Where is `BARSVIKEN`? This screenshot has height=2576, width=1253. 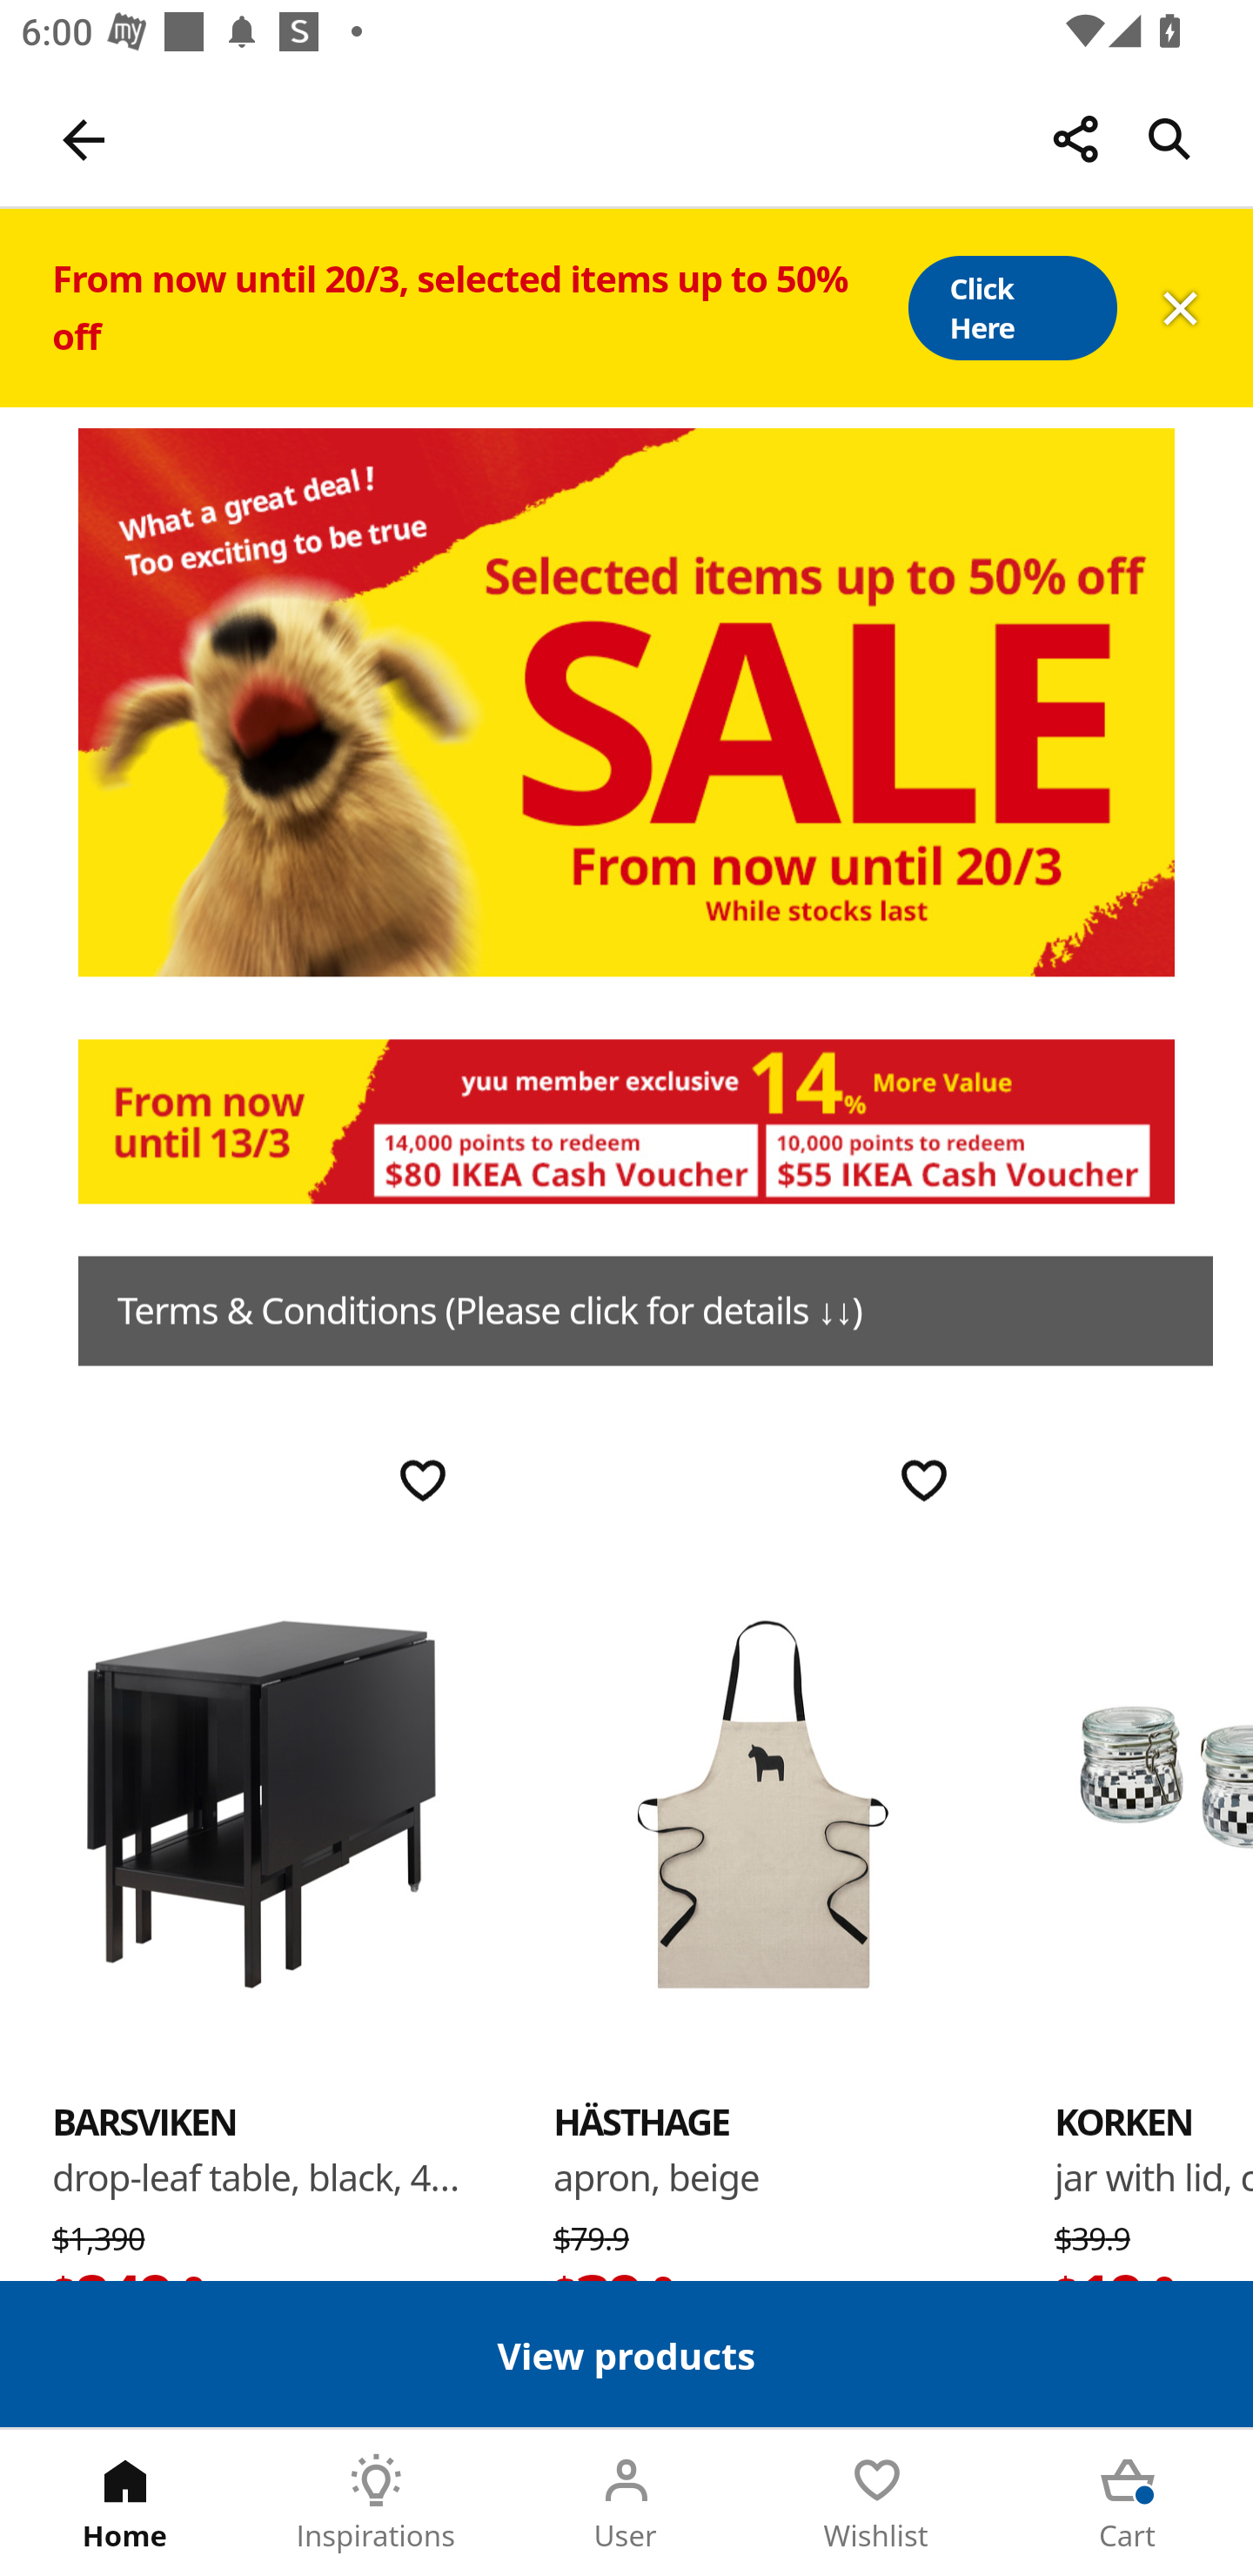
BARSVIKEN is located at coordinates (144, 2121).